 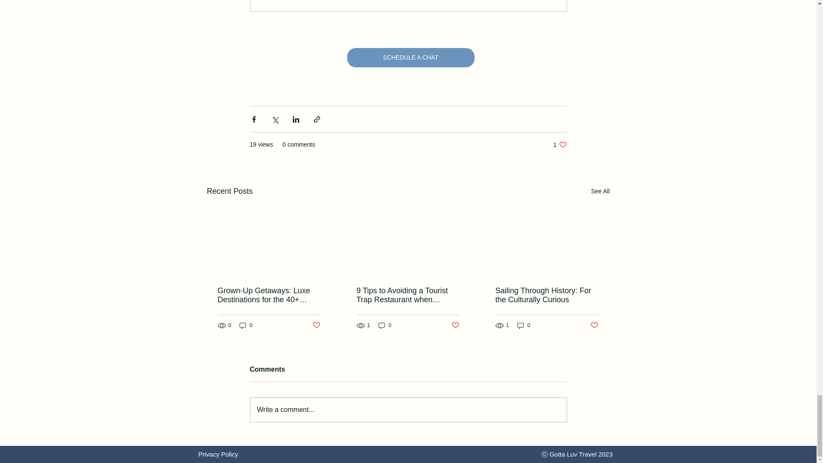 I want to click on 0, so click(x=410, y=57).